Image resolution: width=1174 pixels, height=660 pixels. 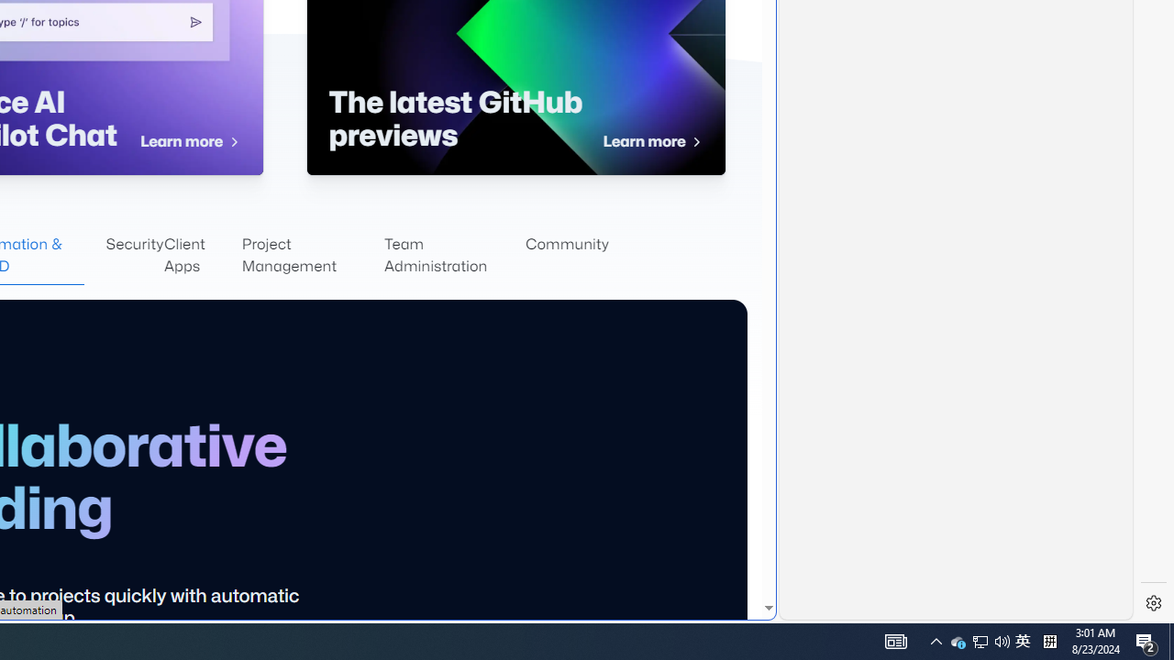 What do you see at coordinates (202, 255) in the screenshot?
I see `Client Apps` at bounding box center [202, 255].